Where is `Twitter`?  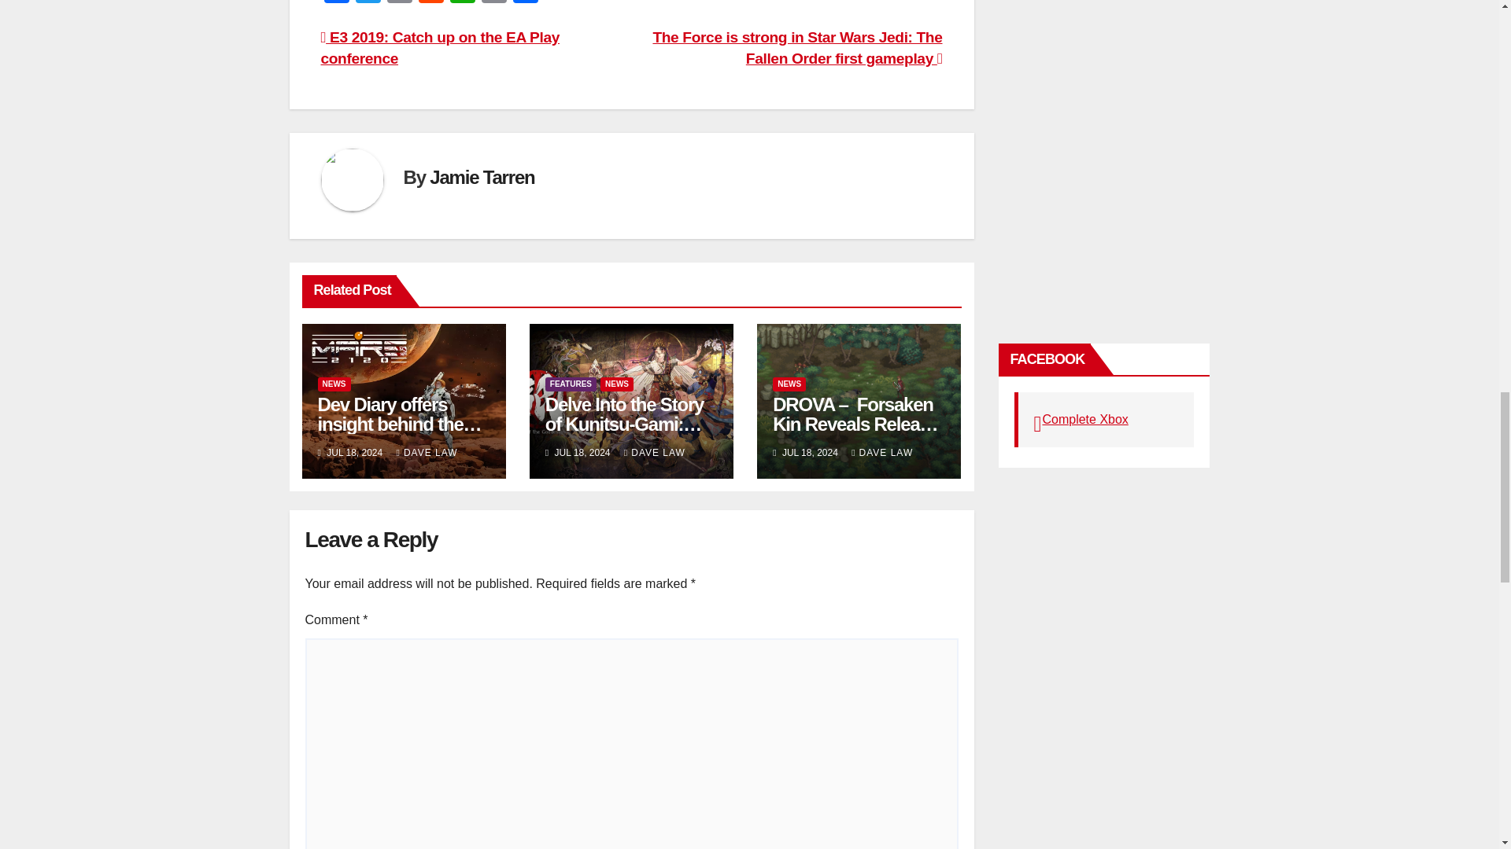
Twitter is located at coordinates (368, 3).